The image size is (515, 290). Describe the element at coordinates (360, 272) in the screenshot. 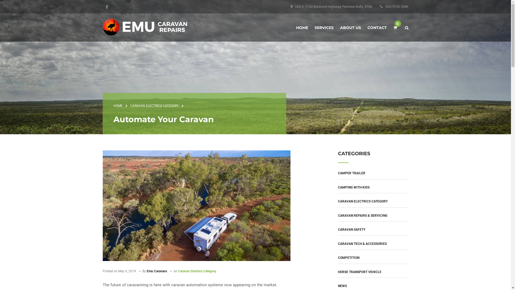

I see `HORSE TRANSPORT VEHICLE` at that location.